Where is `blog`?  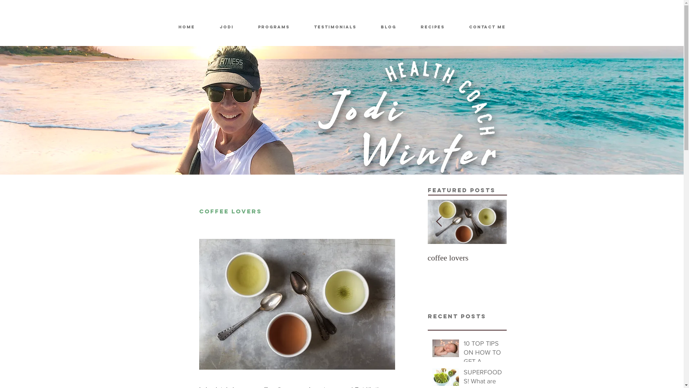 blog is located at coordinates (388, 27).